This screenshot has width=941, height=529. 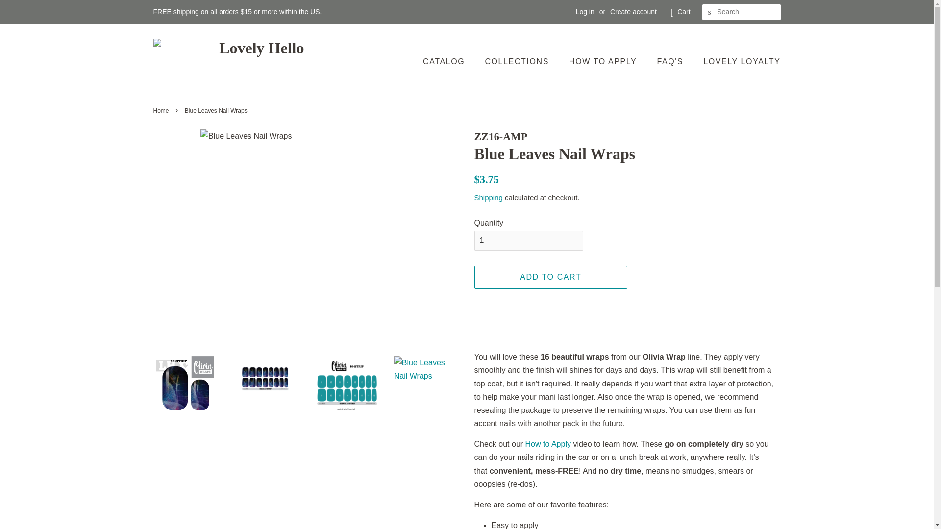 I want to click on SEARCH, so click(x=710, y=12).